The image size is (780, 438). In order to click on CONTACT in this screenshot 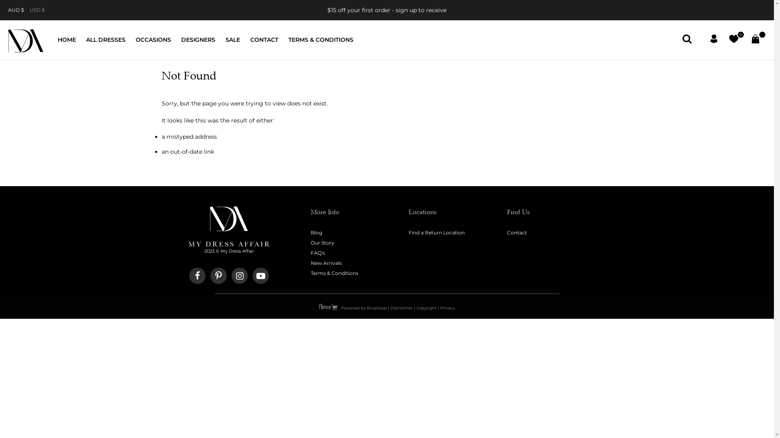, I will do `click(264, 40)`.